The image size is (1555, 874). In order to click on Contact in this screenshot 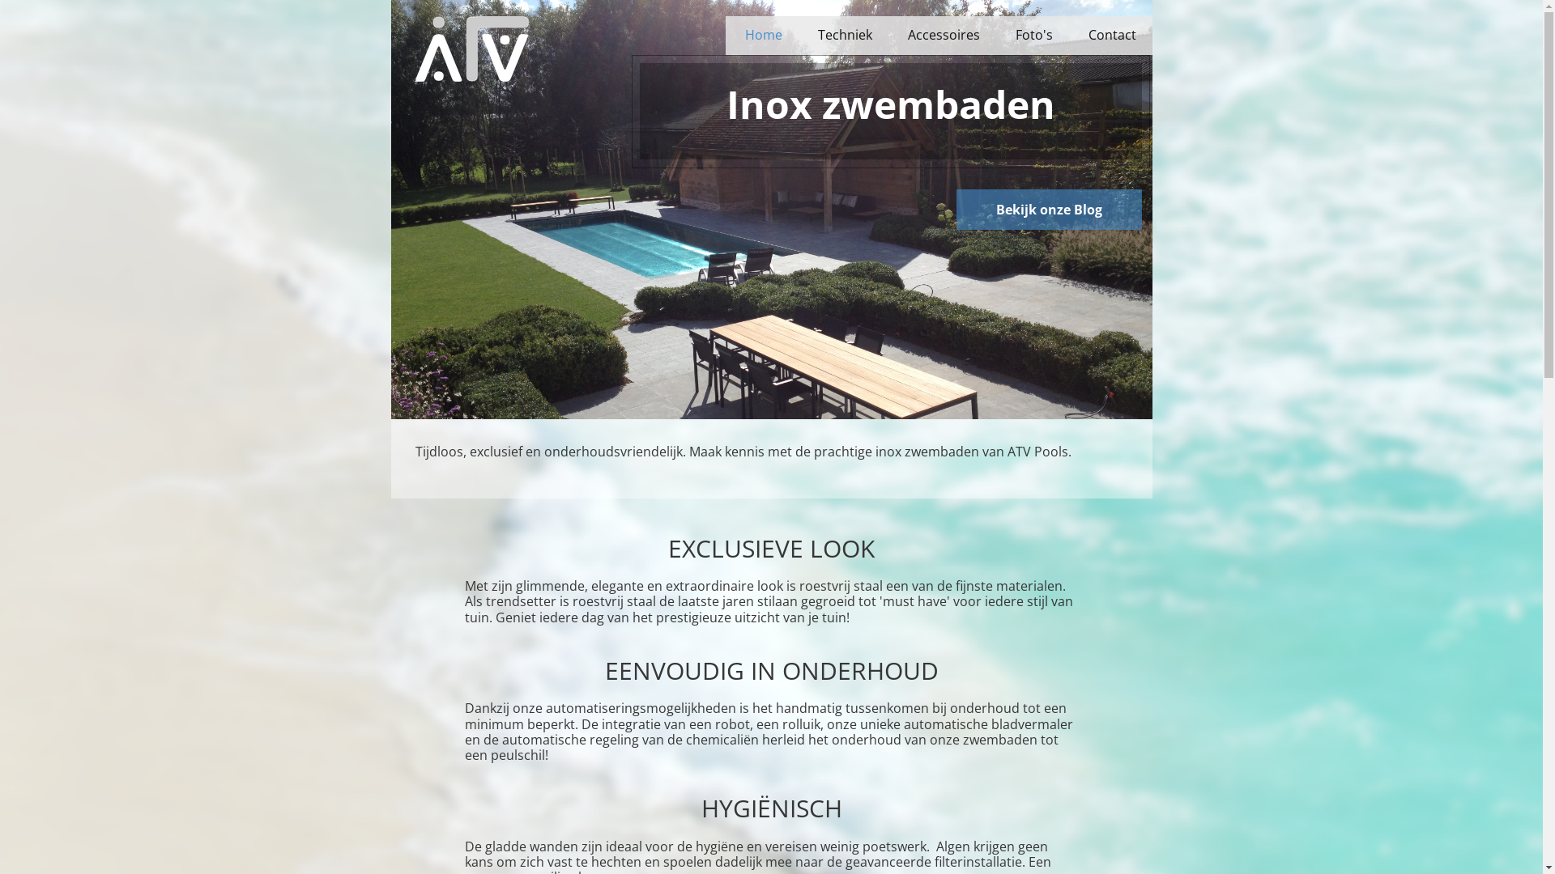, I will do `click(1111, 36)`.